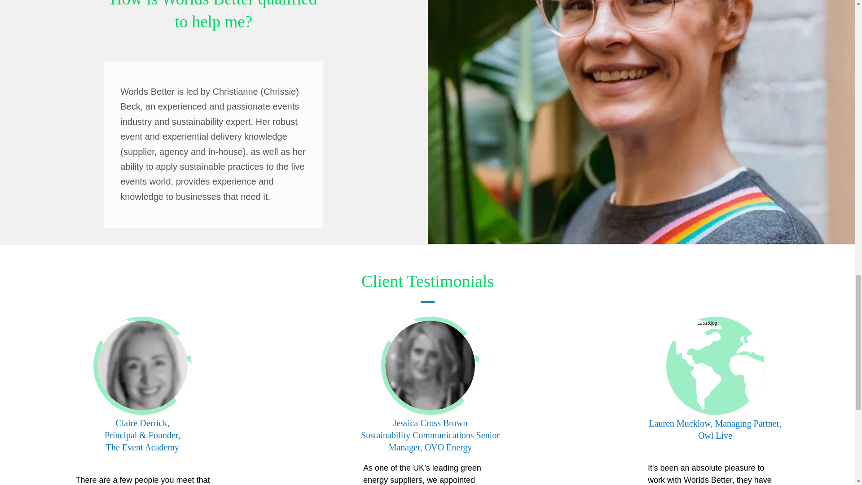  What do you see at coordinates (715, 365) in the screenshot?
I see `GettyImages-124893619.jpg` at bounding box center [715, 365].